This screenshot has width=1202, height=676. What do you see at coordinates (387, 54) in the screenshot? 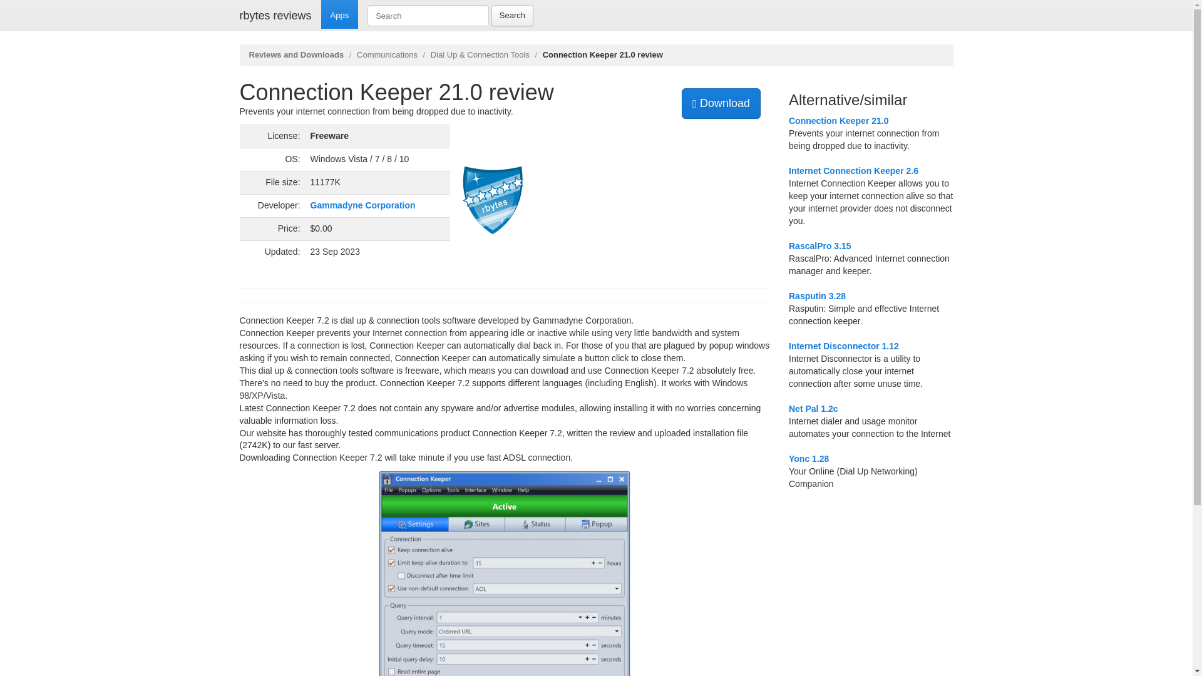
I see `Communications` at bounding box center [387, 54].